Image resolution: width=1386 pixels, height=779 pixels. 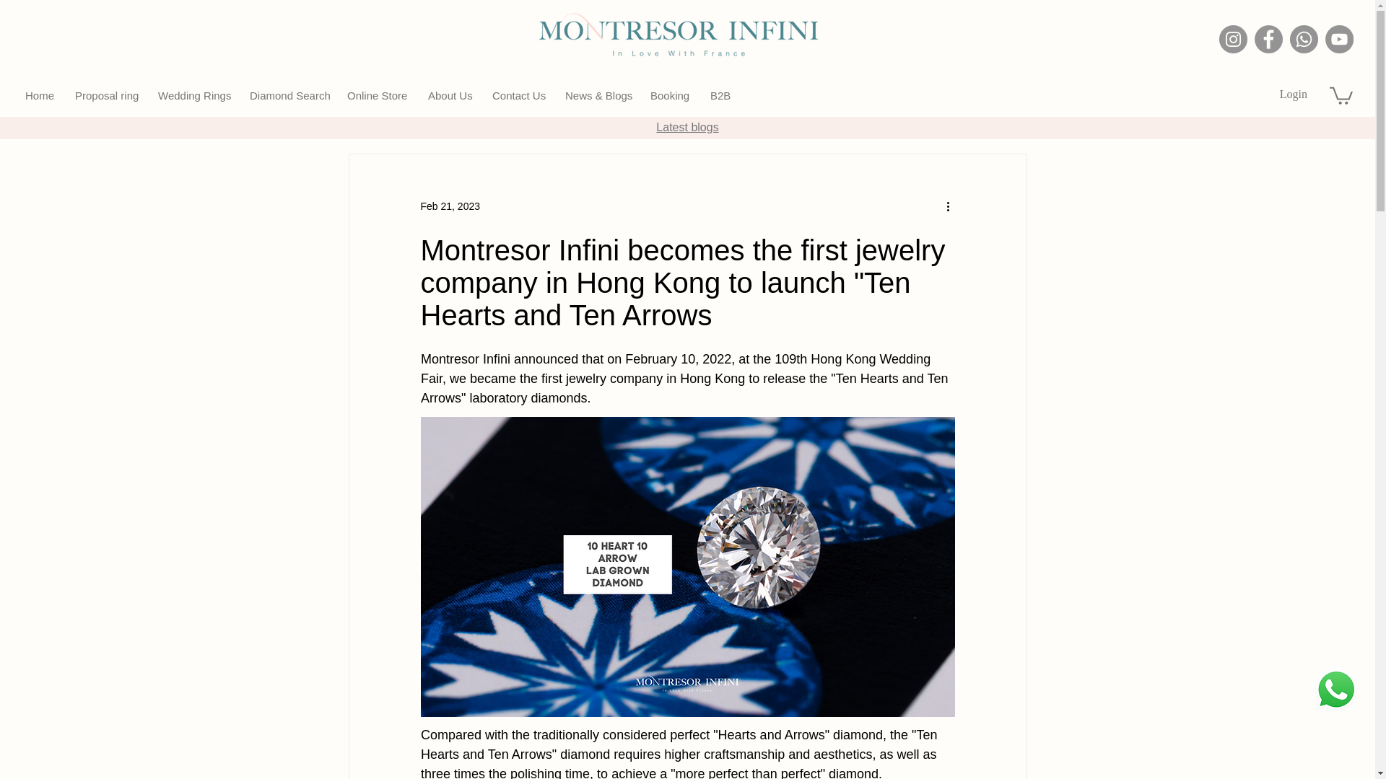 What do you see at coordinates (669, 96) in the screenshot?
I see `Booking` at bounding box center [669, 96].